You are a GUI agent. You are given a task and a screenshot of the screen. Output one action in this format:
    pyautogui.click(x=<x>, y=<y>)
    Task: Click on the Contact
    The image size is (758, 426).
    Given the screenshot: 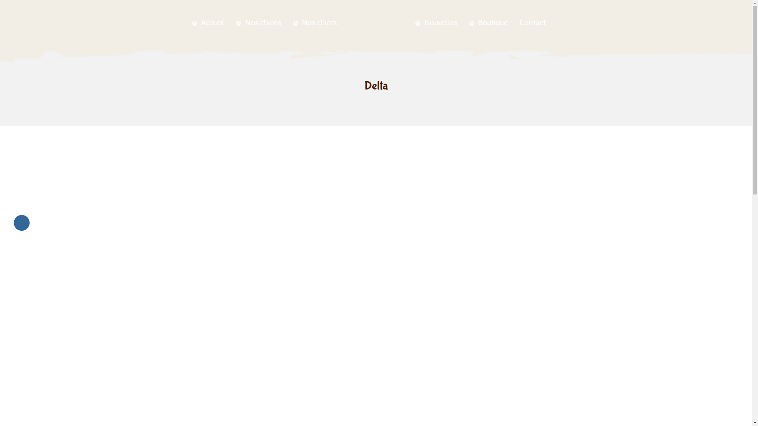 What is the action you would take?
    pyautogui.click(x=533, y=23)
    